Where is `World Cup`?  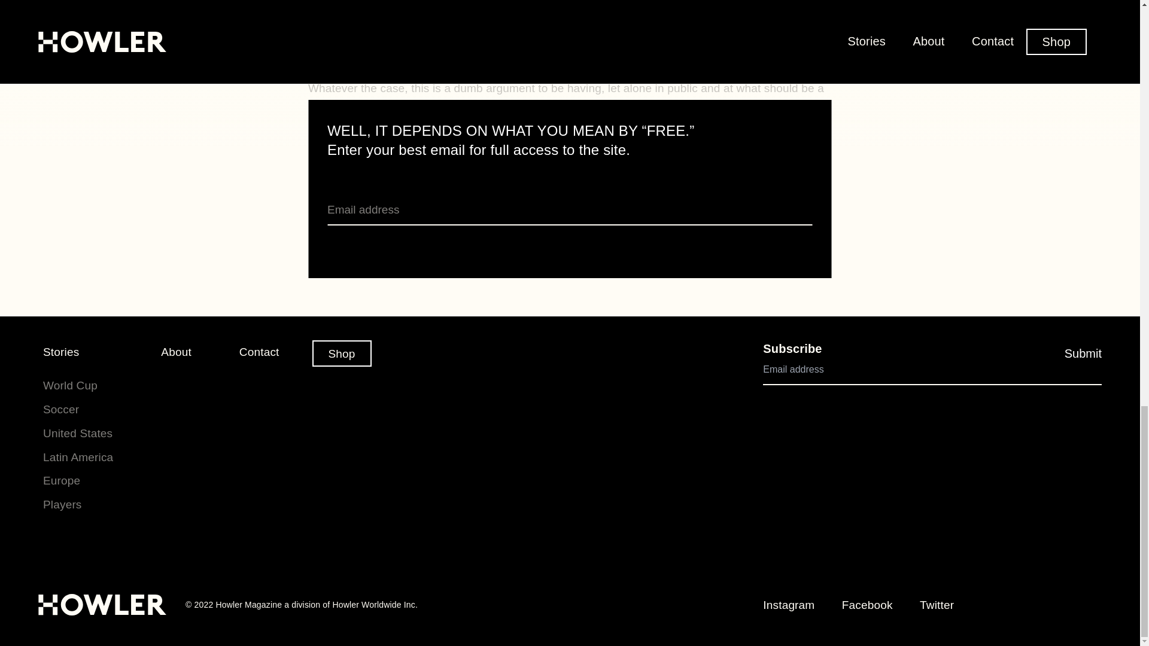
World Cup is located at coordinates (71, 385).